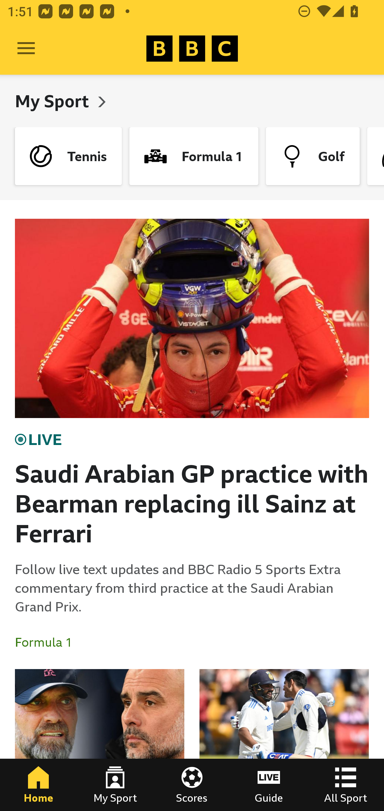  What do you see at coordinates (346, 785) in the screenshot?
I see `All Sport` at bounding box center [346, 785].